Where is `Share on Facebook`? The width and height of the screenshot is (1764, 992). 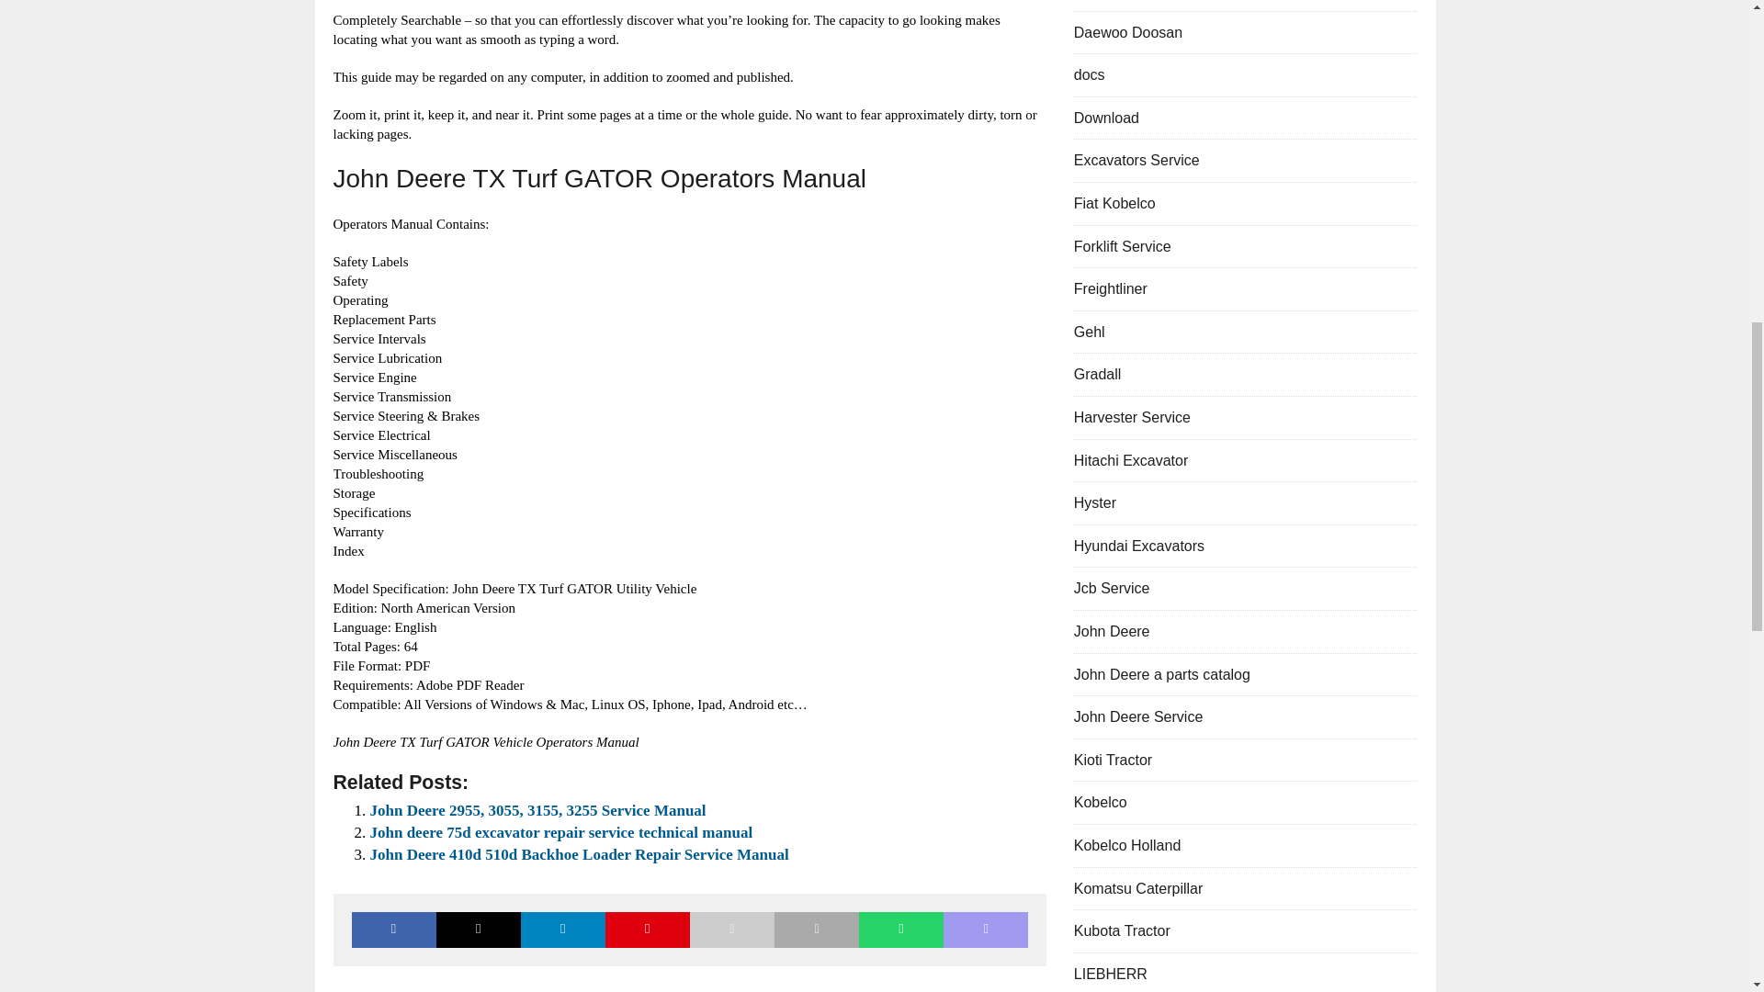
Share on Facebook is located at coordinates (393, 930).